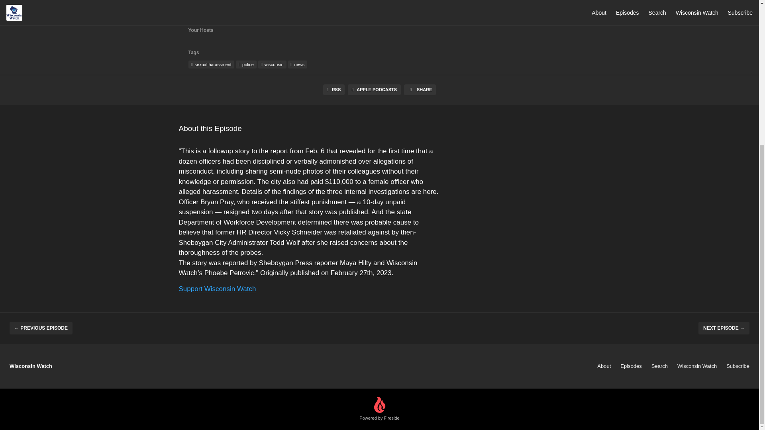  I want to click on sexual harassment, so click(211, 64).